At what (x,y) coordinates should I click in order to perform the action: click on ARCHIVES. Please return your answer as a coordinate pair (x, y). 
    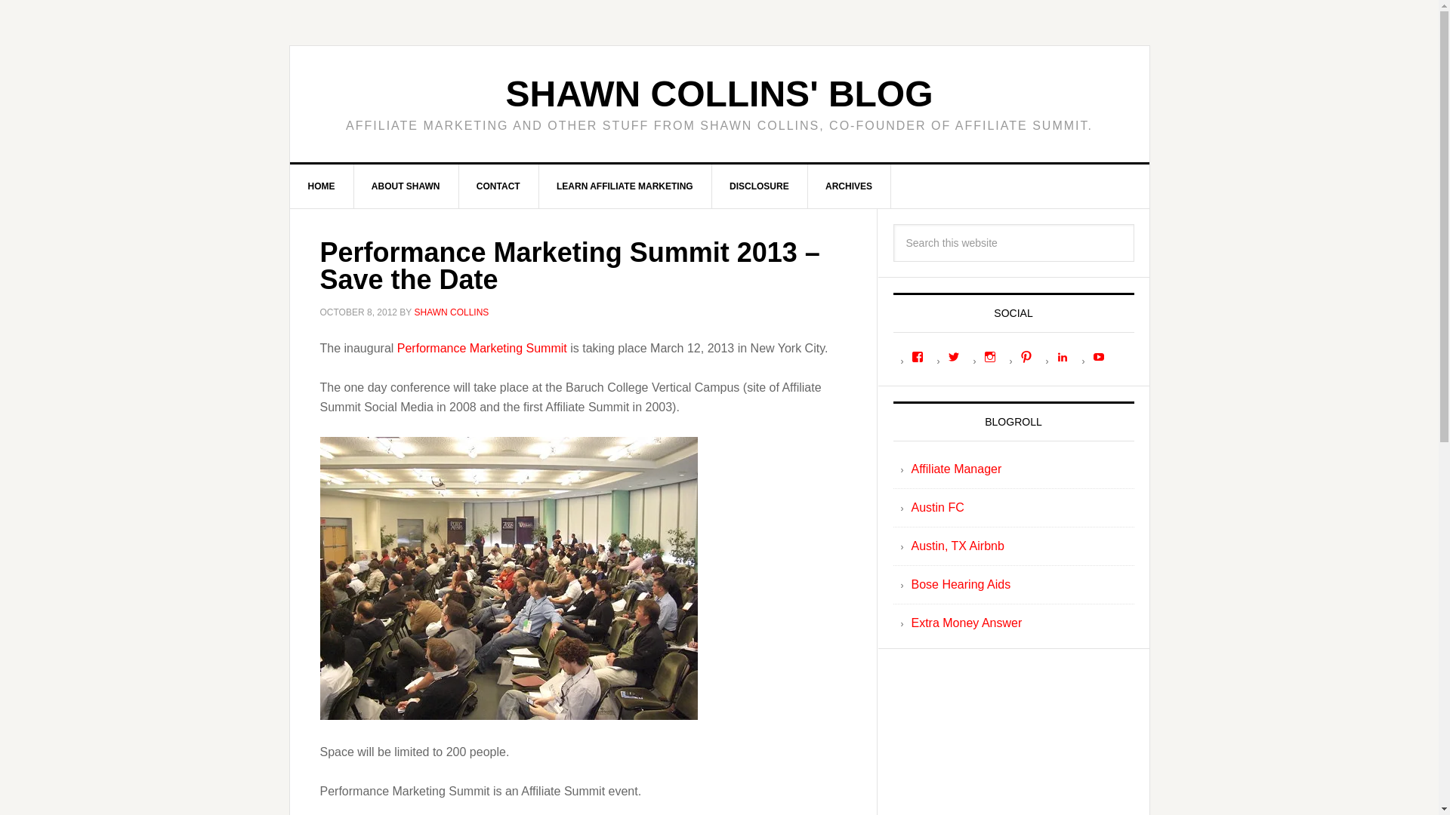
    Looking at the image, I should click on (849, 186).